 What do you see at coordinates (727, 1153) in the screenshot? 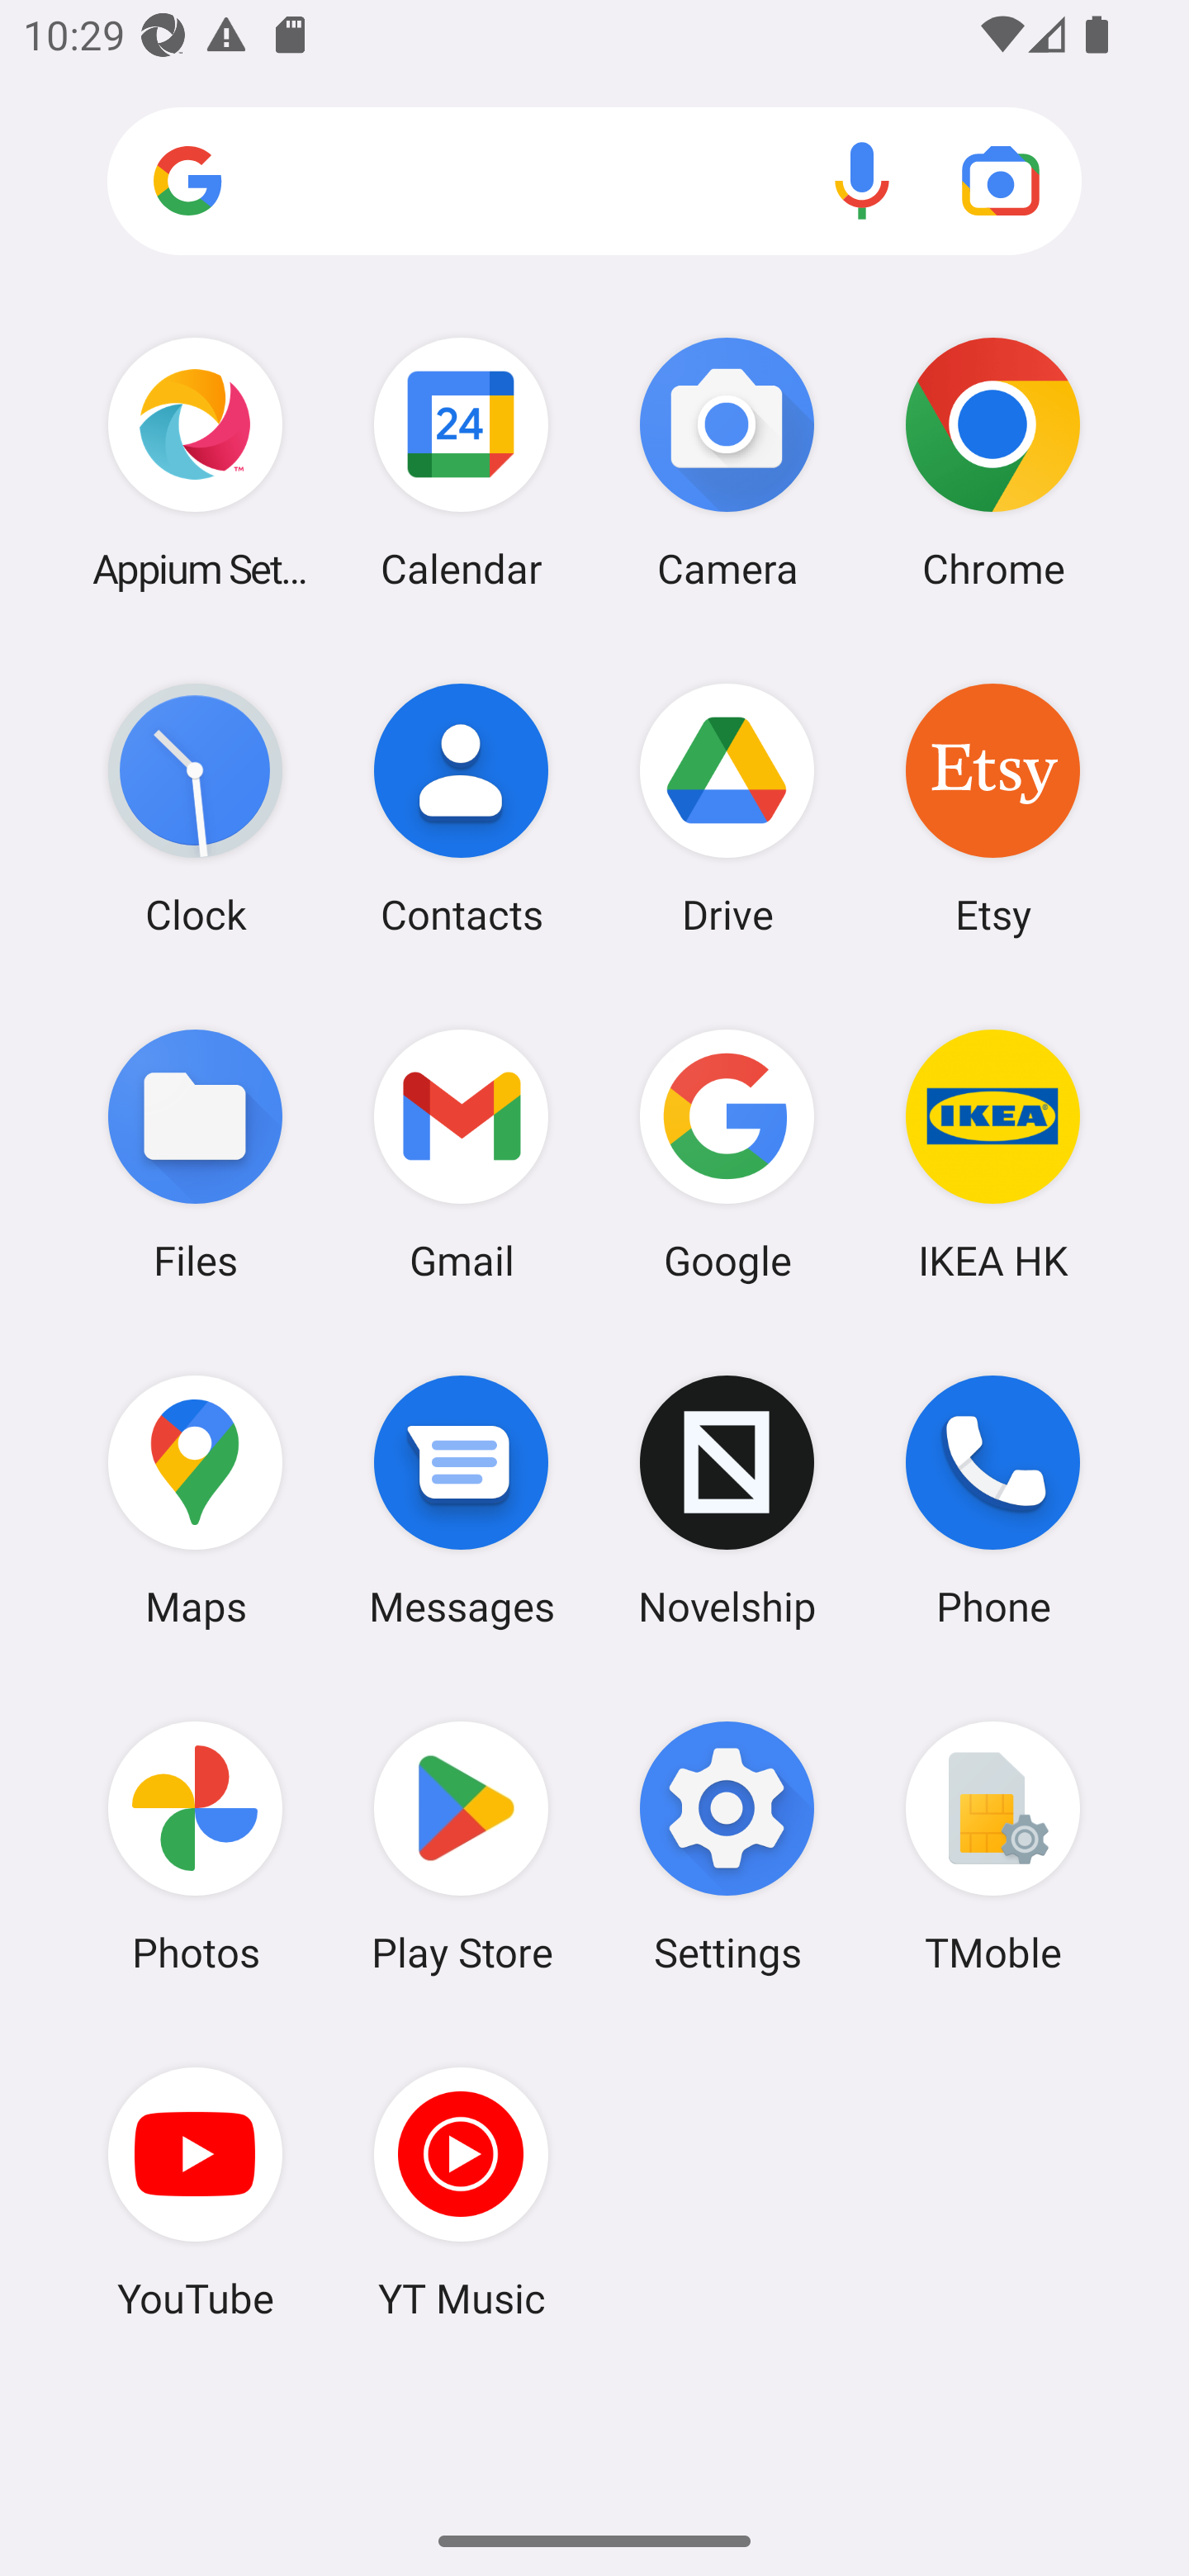
I see `Google` at bounding box center [727, 1153].